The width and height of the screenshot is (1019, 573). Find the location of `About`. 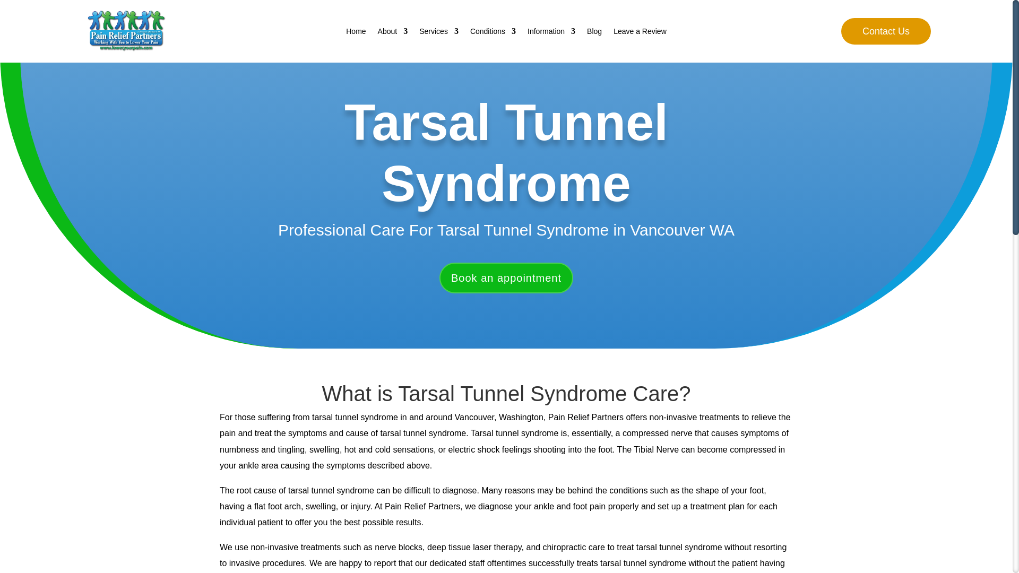

About is located at coordinates (393, 33).